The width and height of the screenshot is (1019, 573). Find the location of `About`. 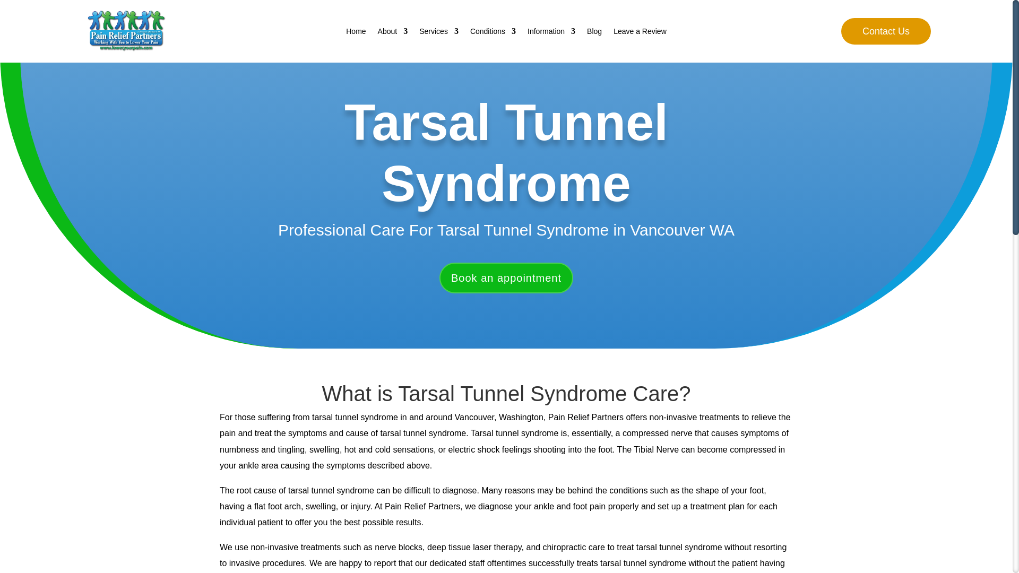

About is located at coordinates (393, 33).